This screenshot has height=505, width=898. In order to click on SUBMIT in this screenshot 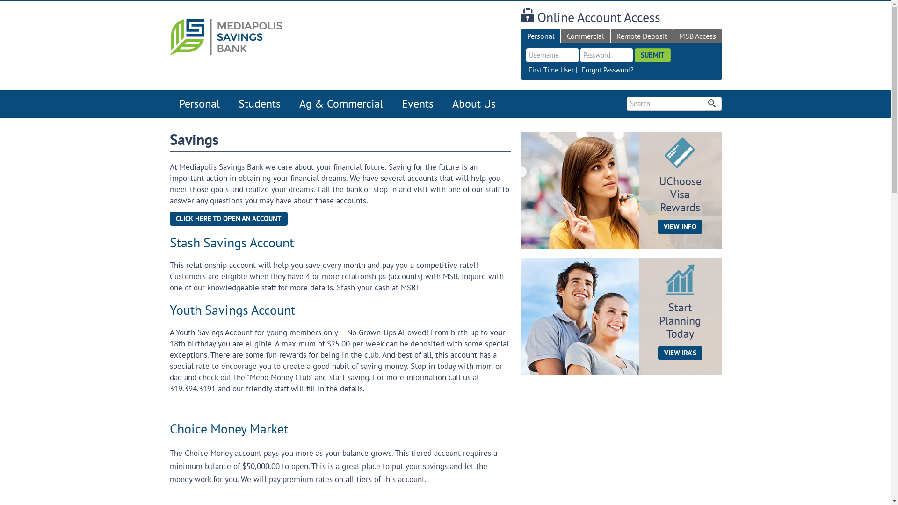, I will do `click(652, 55)`.